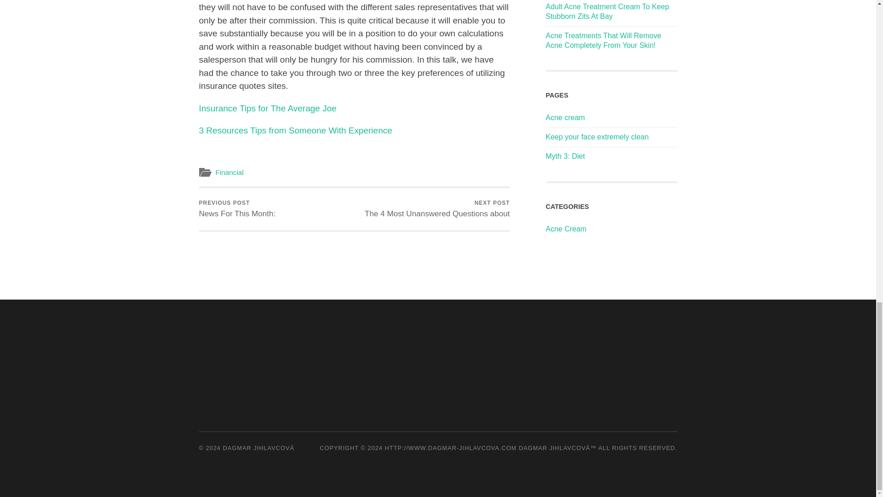 The width and height of the screenshot is (883, 497). What do you see at coordinates (565, 117) in the screenshot?
I see `Acne cream` at bounding box center [565, 117].